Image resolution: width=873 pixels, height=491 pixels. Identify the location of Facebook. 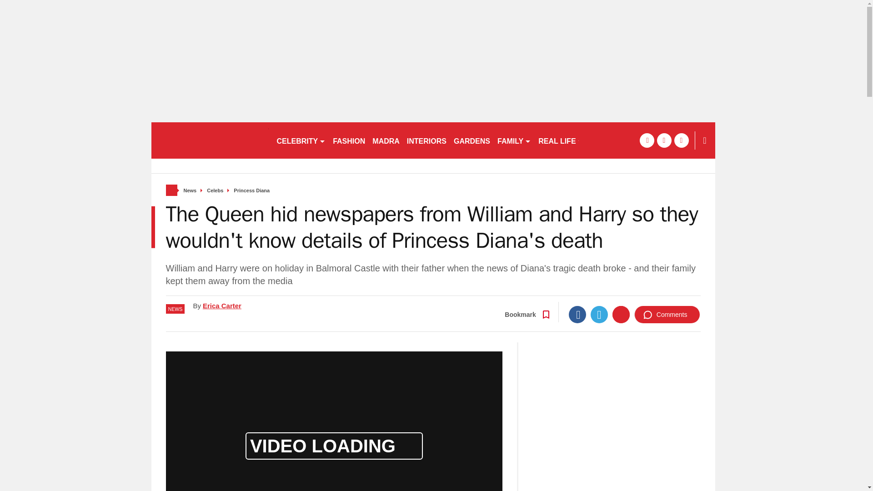
(577, 314).